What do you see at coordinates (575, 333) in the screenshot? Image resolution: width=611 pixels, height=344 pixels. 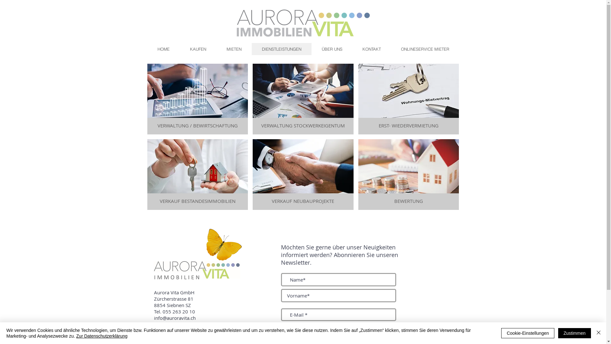 I see `Zustimmen` at bounding box center [575, 333].